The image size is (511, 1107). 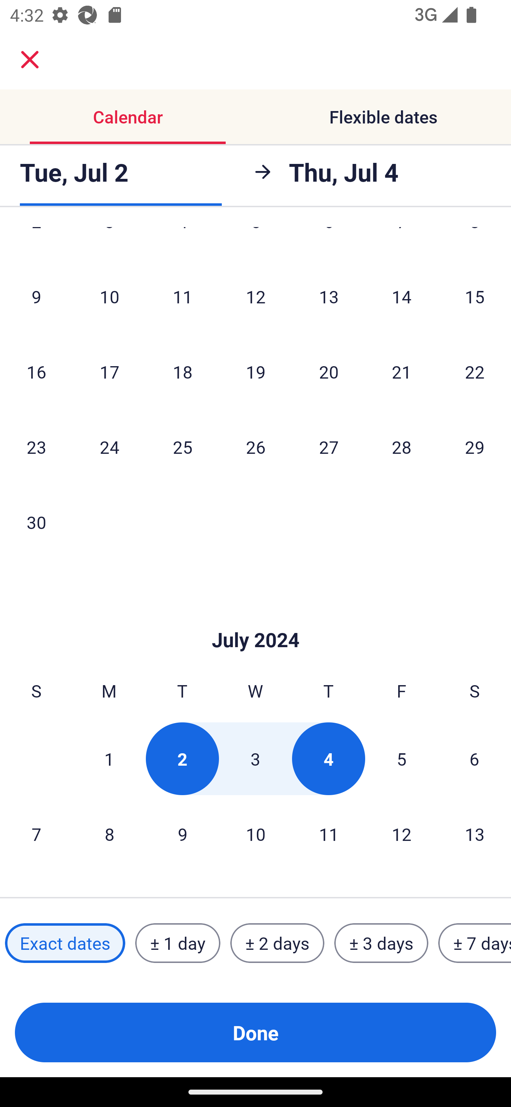 What do you see at coordinates (474, 759) in the screenshot?
I see `6 Saturday, July 6, 2024` at bounding box center [474, 759].